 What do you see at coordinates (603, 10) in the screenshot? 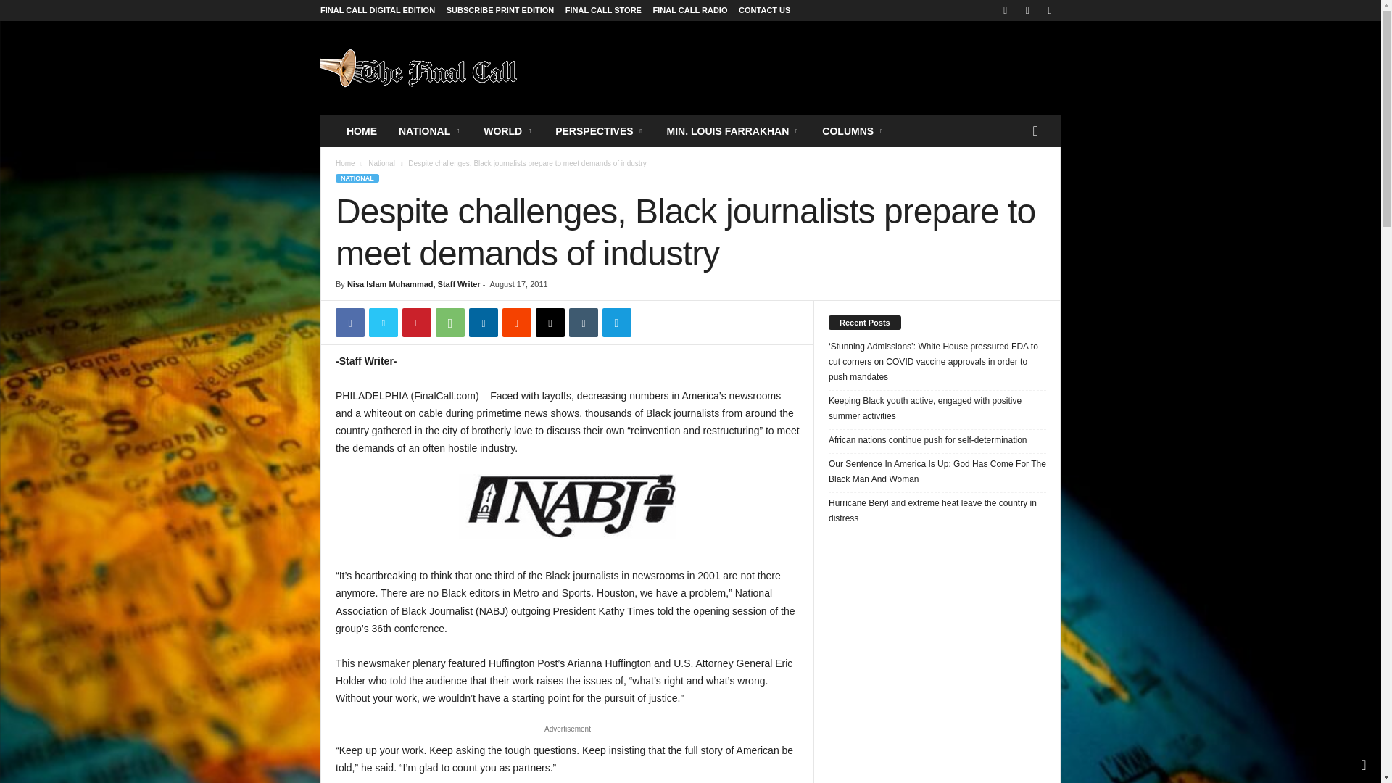
I see `FINAL CALL STORE` at bounding box center [603, 10].